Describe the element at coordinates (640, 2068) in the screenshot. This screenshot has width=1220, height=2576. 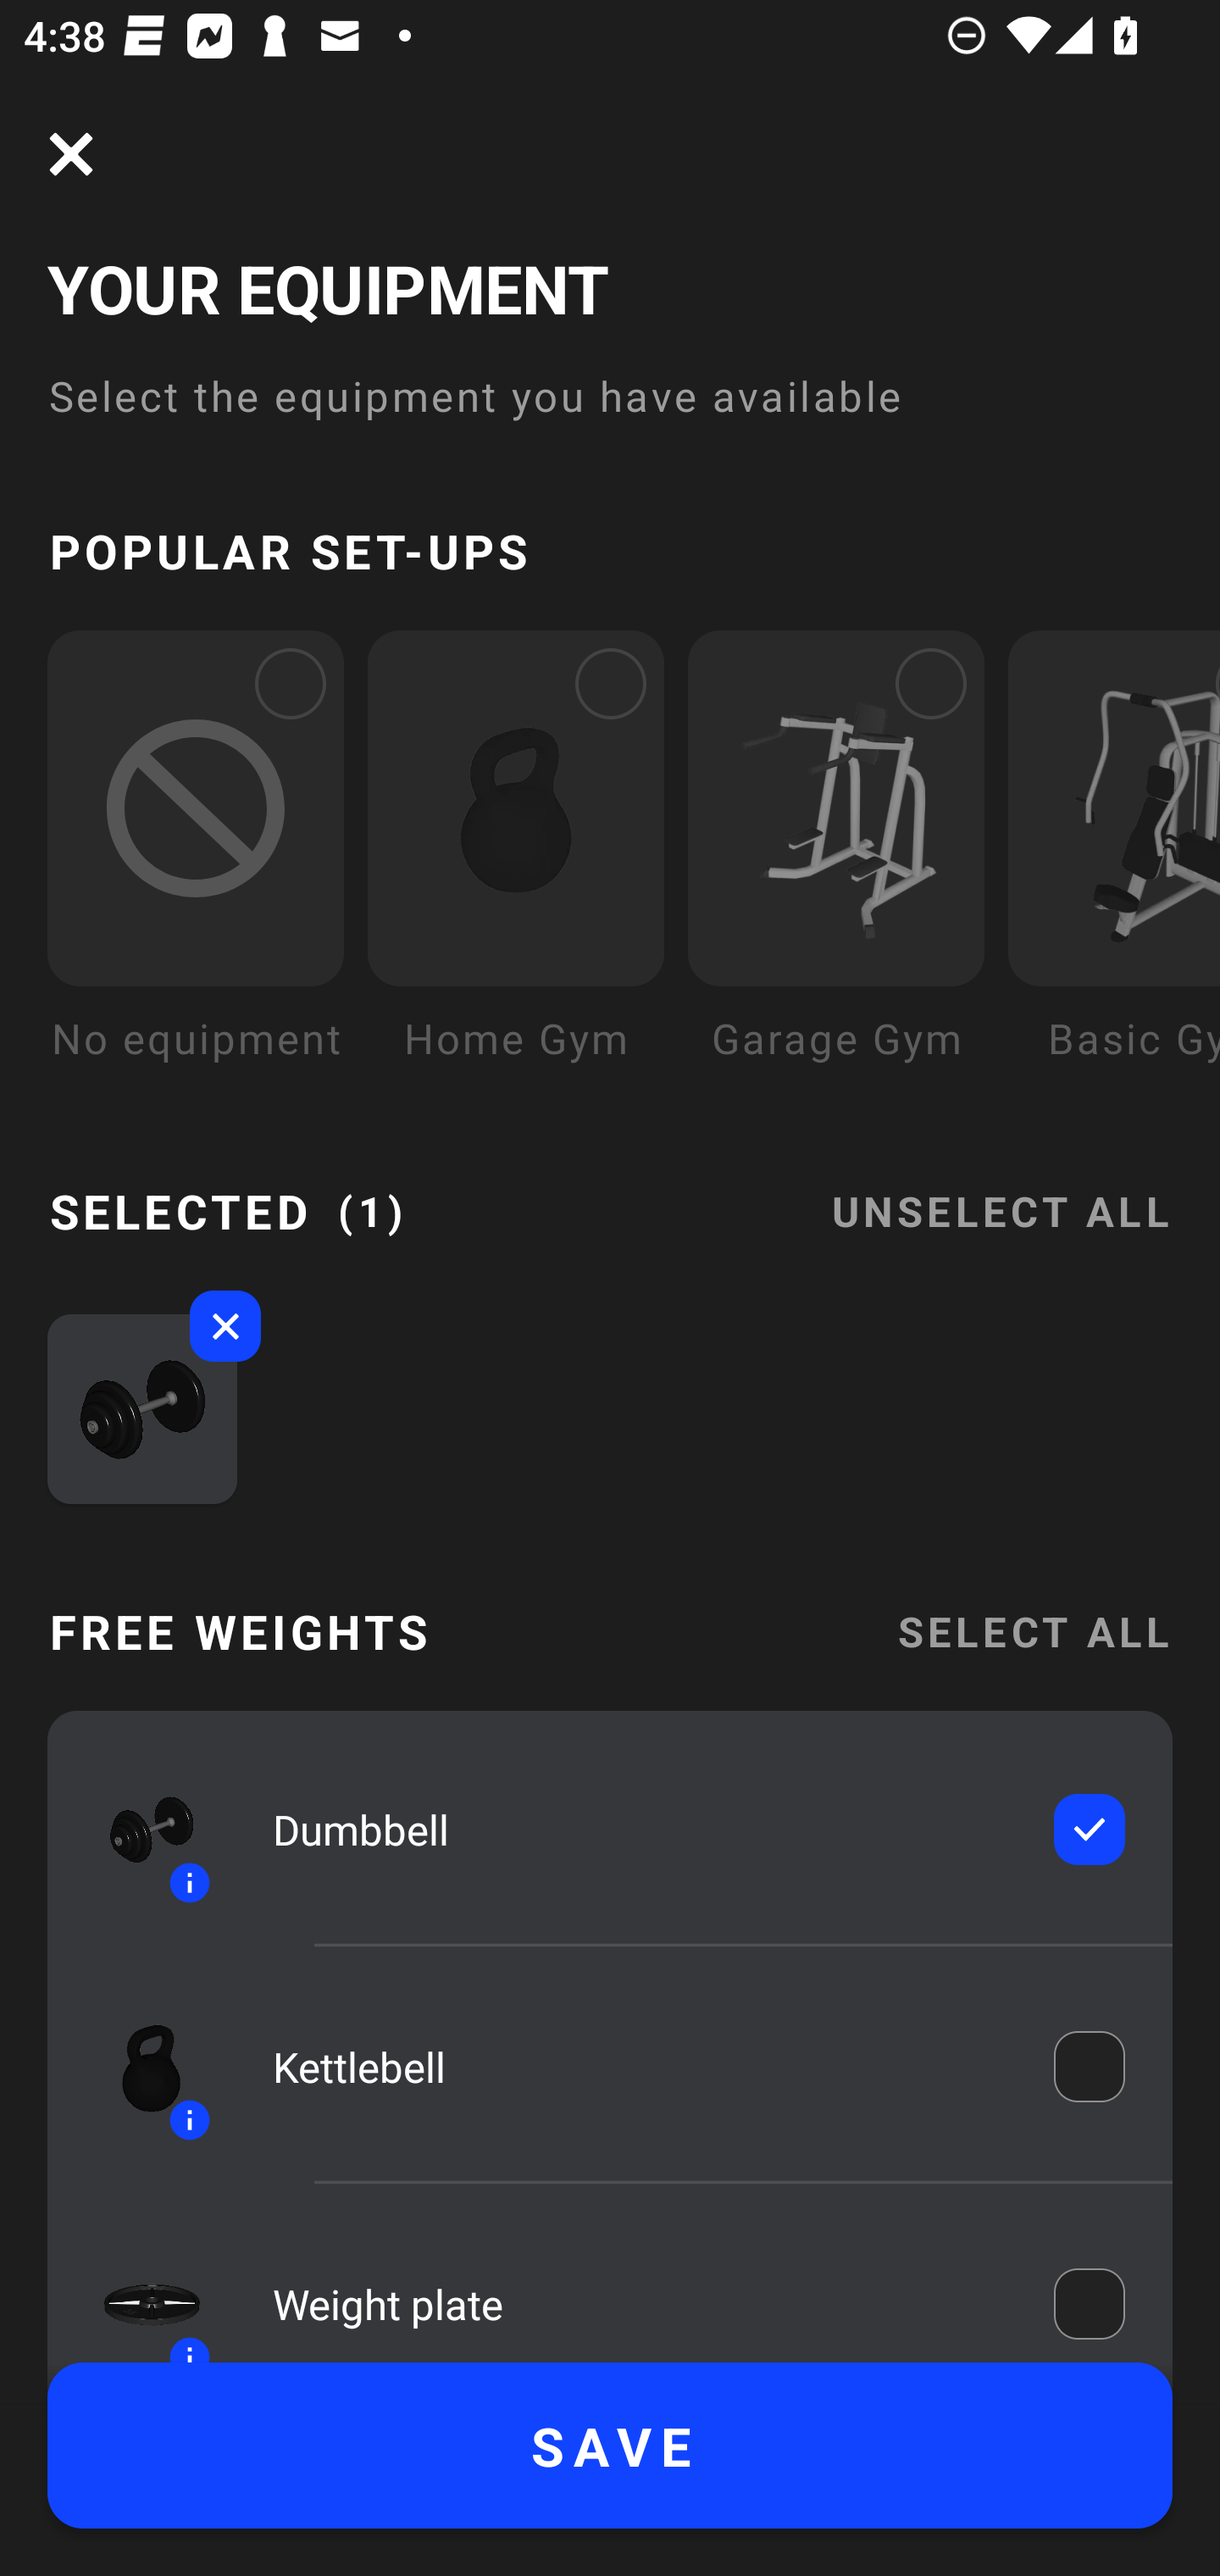
I see `Kettlebell` at that location.